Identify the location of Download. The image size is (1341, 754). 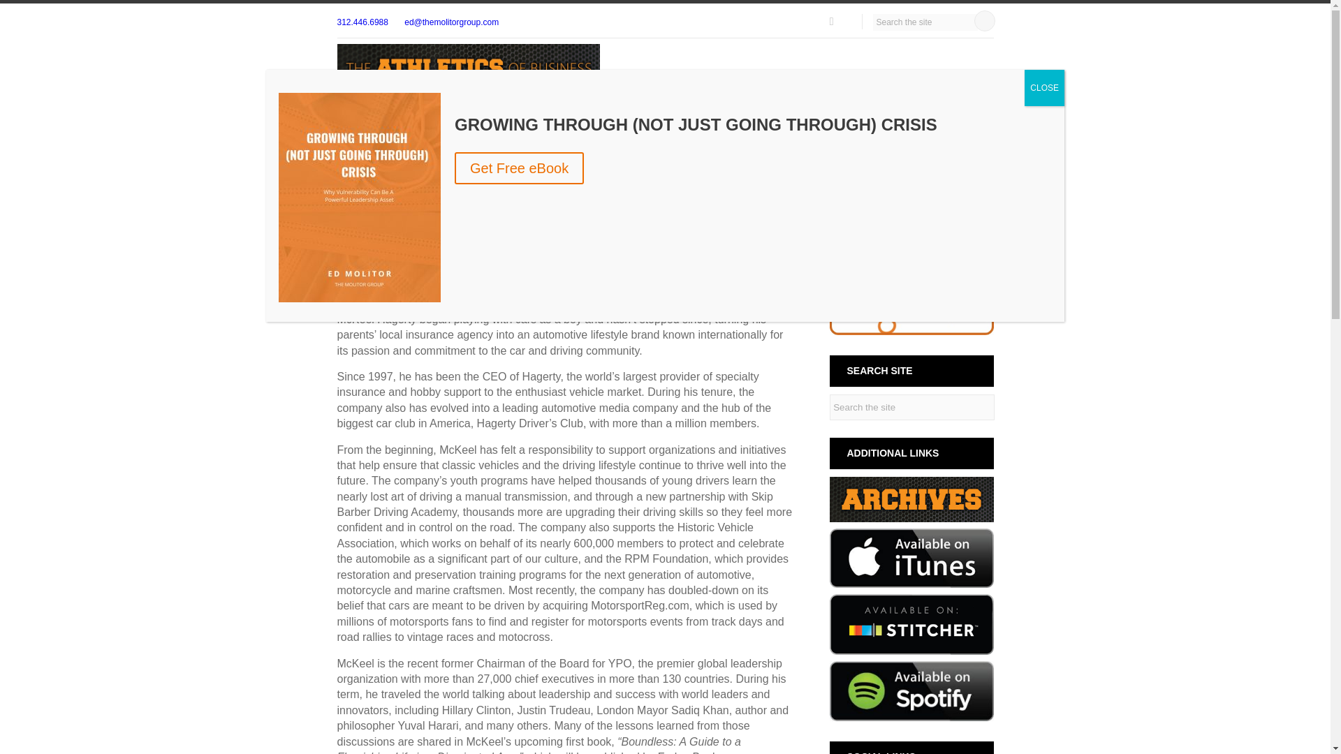
(742, 241).